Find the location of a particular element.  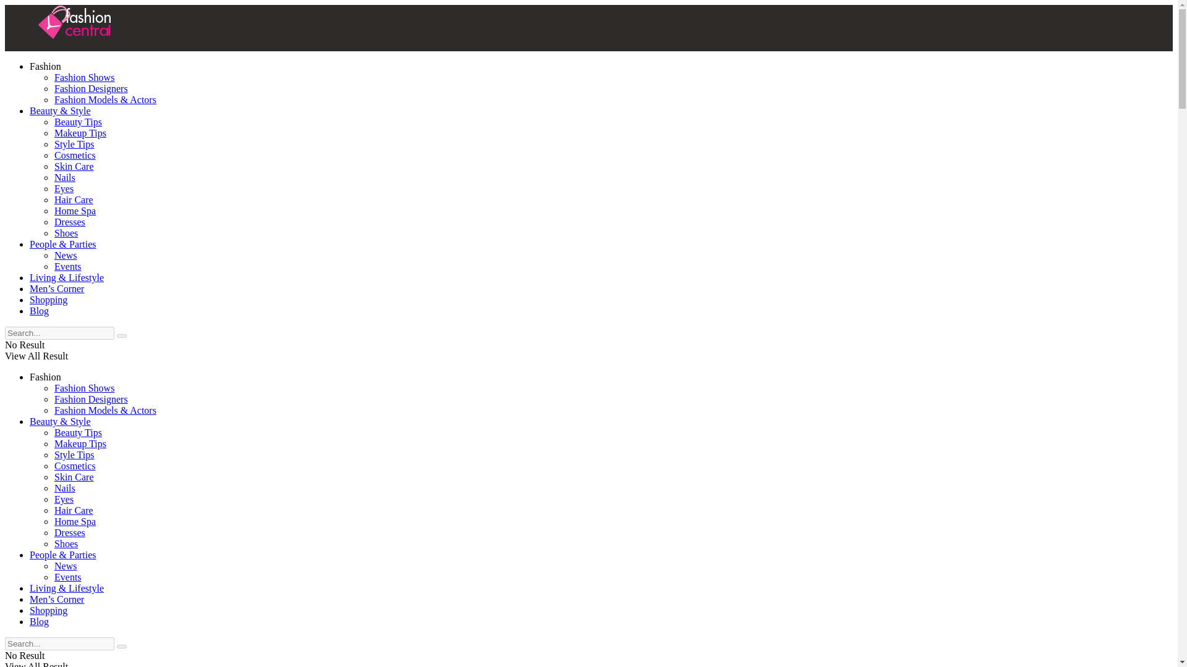

Style Tips is located at coordinates (74, 143).